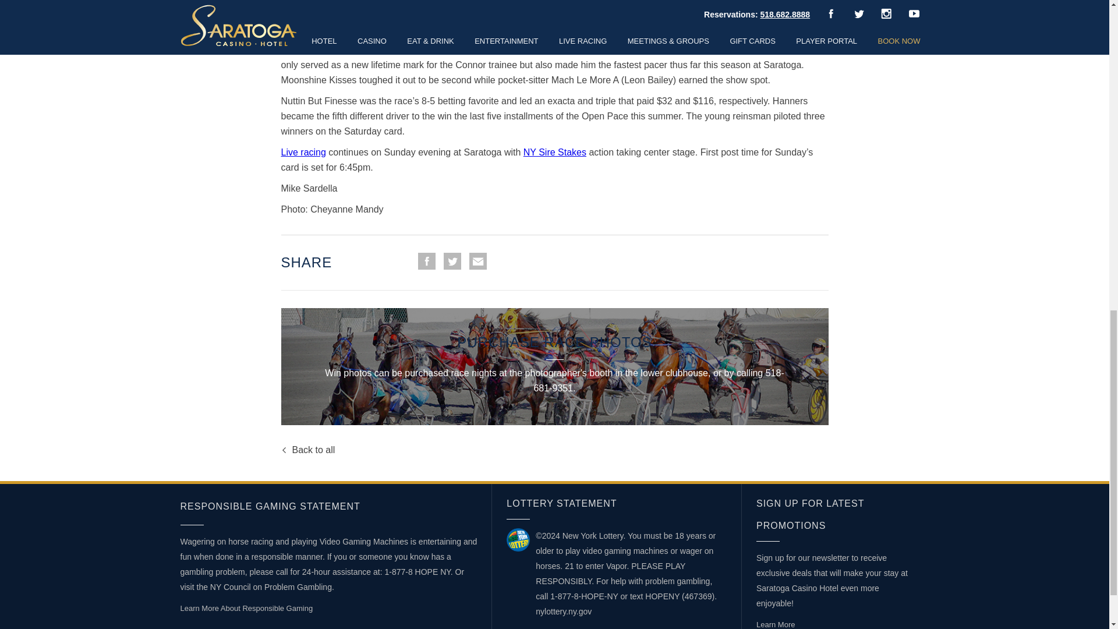  What do you see at coordinates (452, 261) in the screenshot?
I see `Tweet this item` at bounding box center [452, 261].